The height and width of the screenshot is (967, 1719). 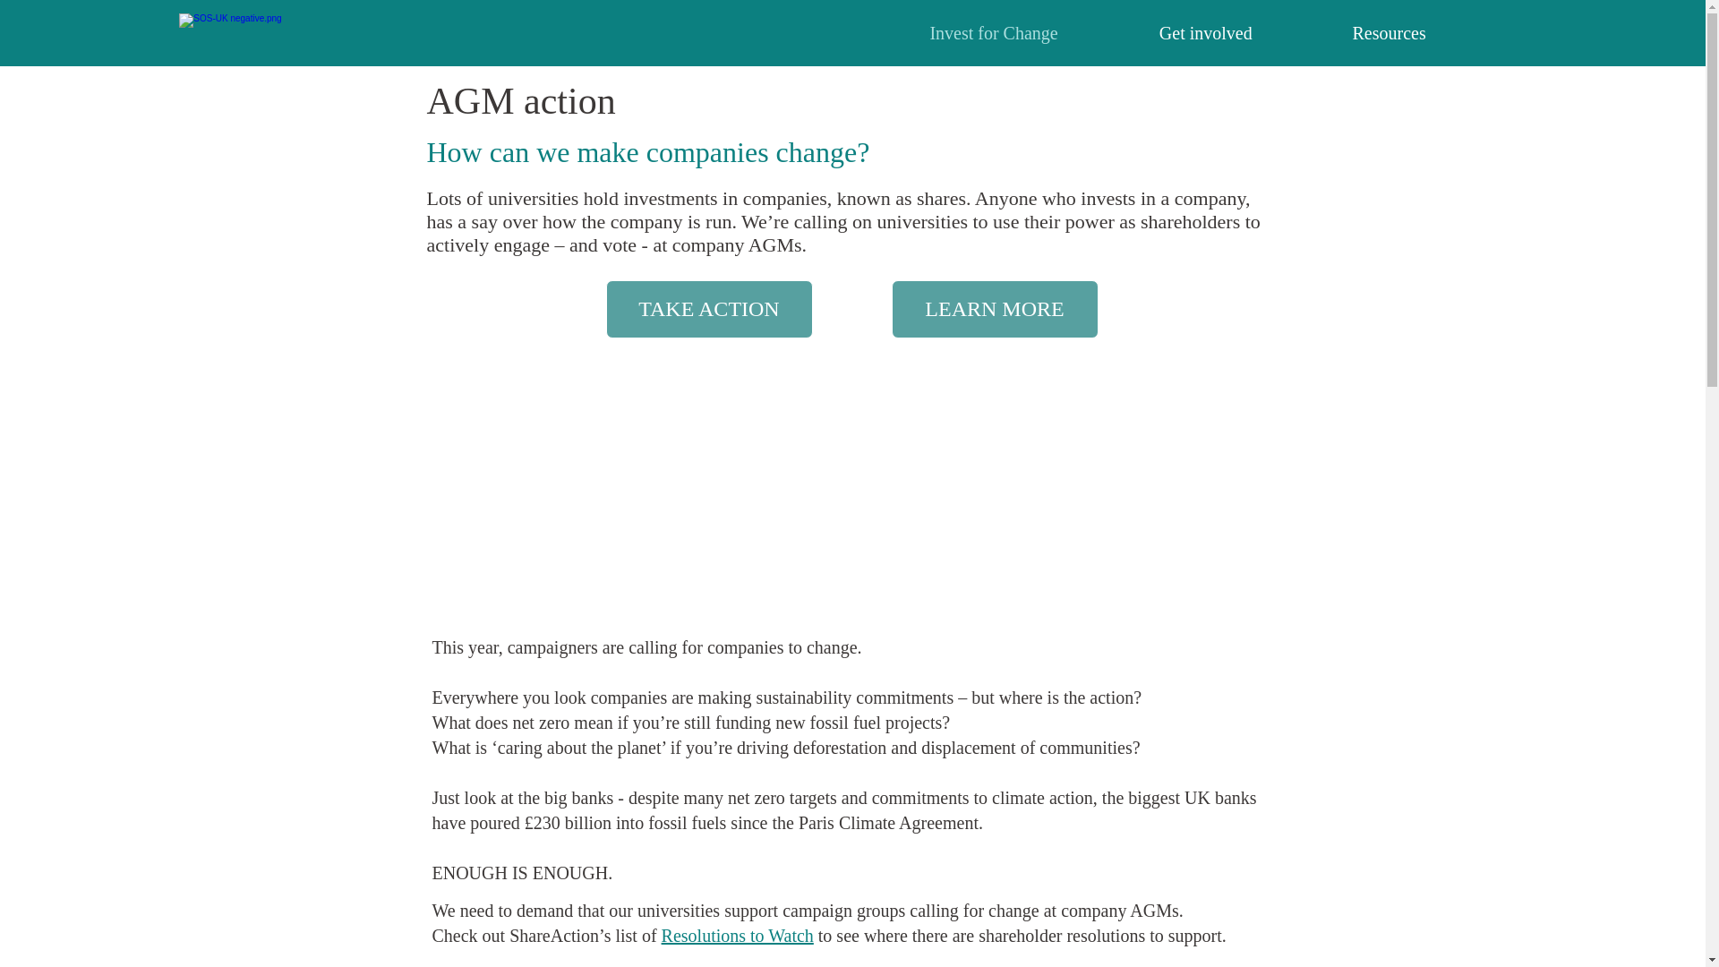 I want to click on Resources, so click(x=1352, y=32).